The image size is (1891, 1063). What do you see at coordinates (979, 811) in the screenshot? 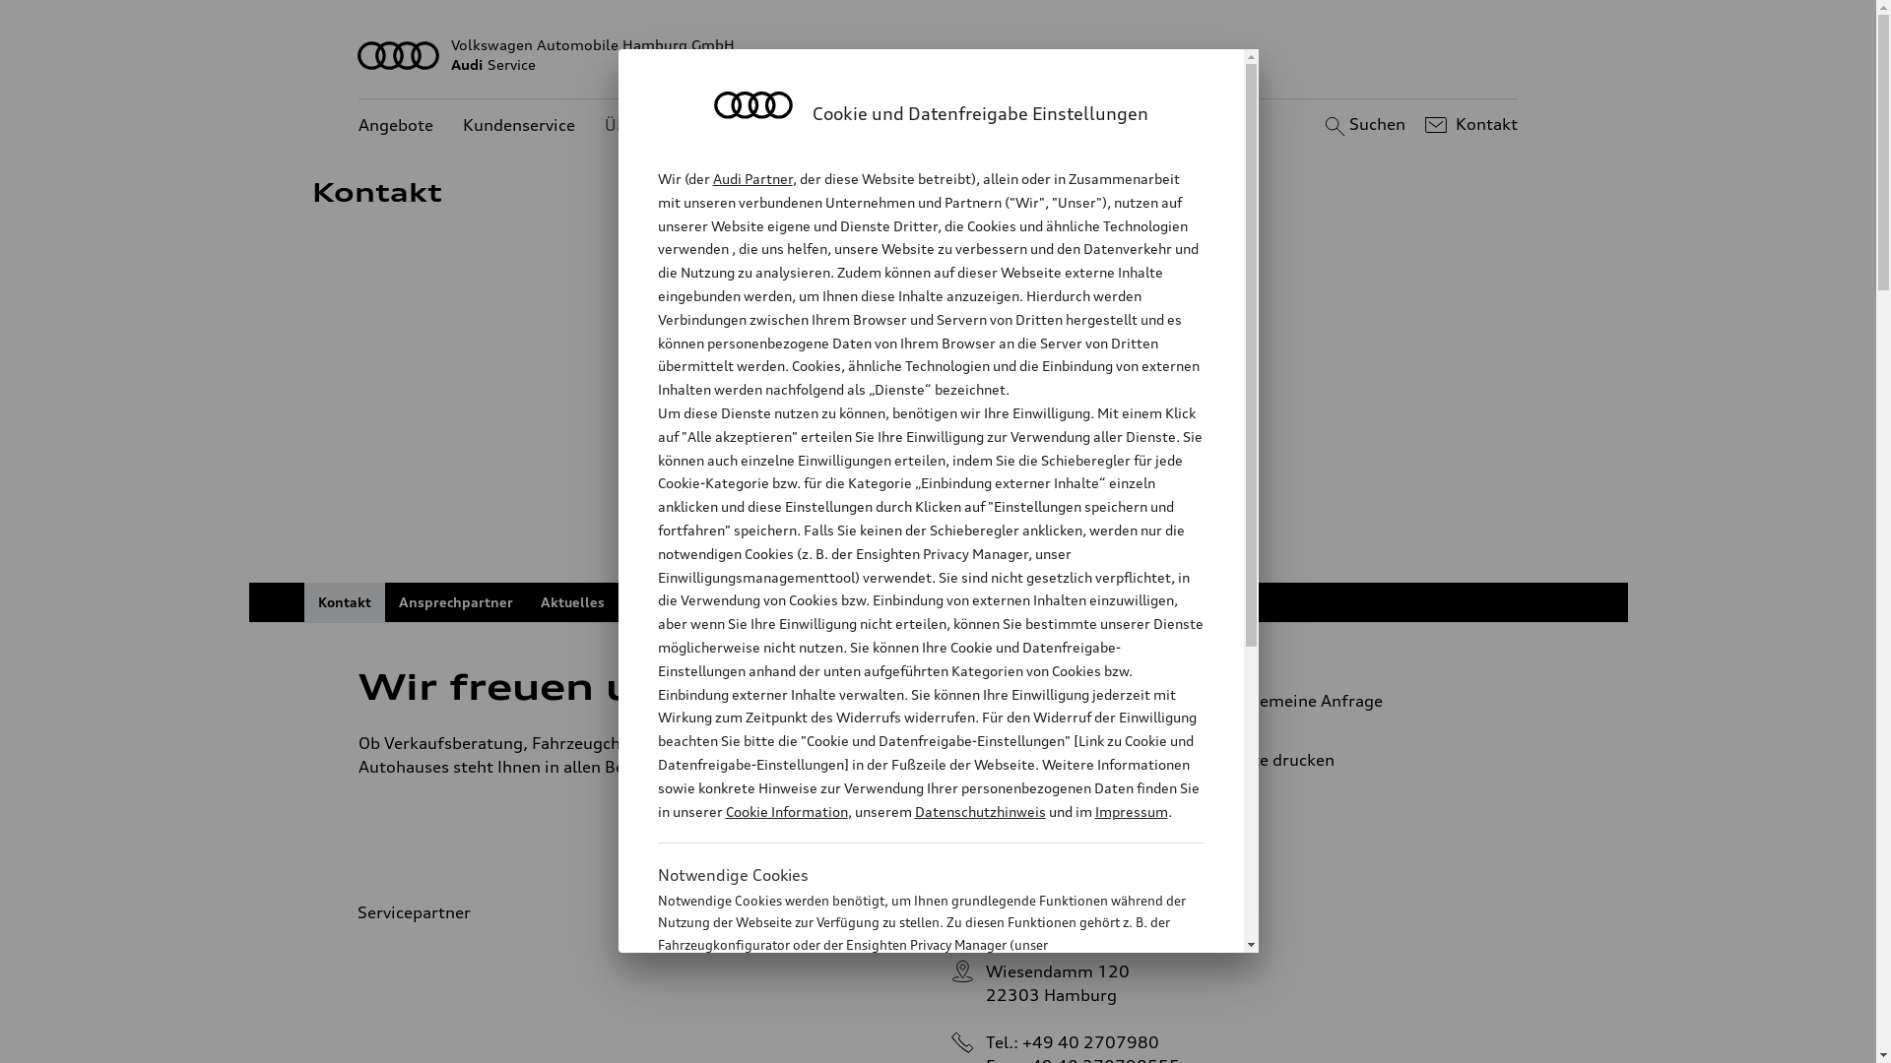
I see `Datenschutzhinweis` at bounding box center [979, 811].